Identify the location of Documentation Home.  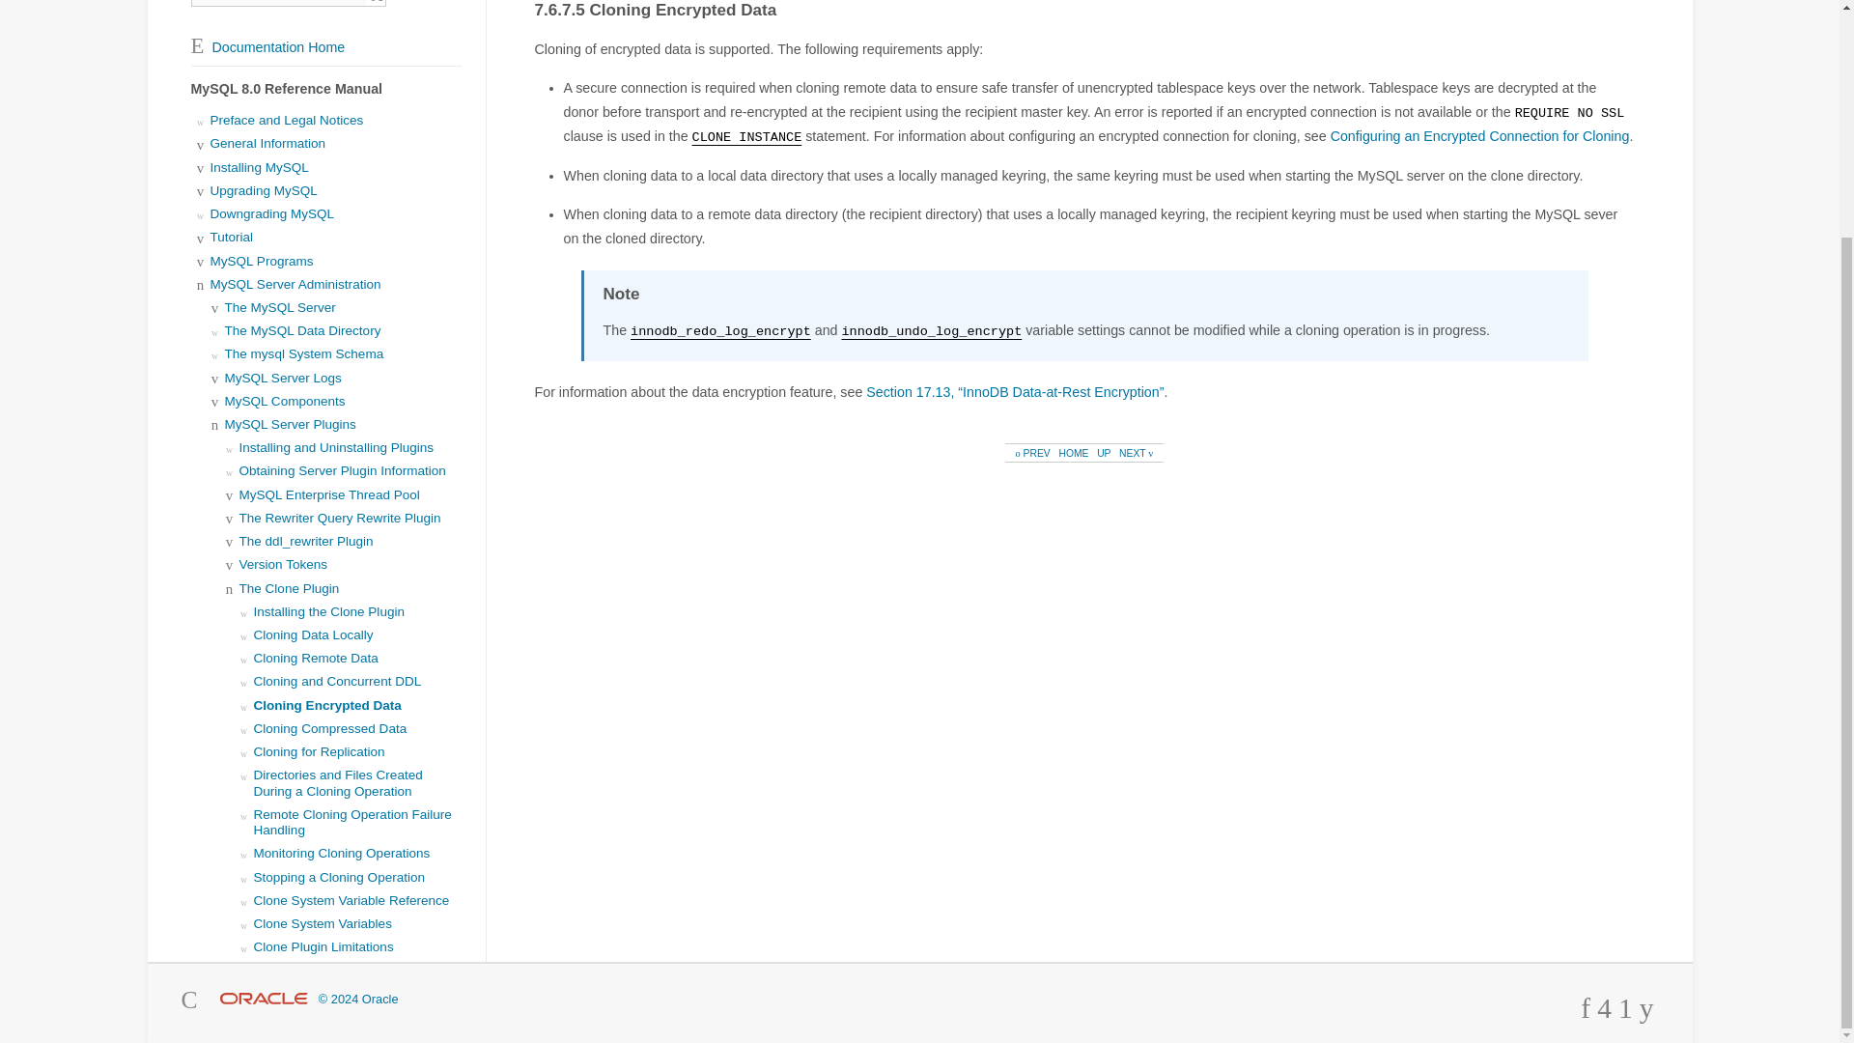
(267, 47).